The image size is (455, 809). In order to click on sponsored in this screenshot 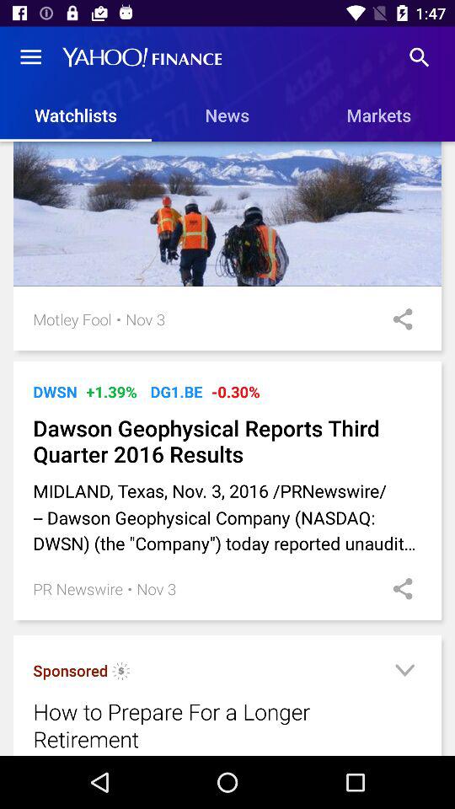, I will do `click(121, 672)`.